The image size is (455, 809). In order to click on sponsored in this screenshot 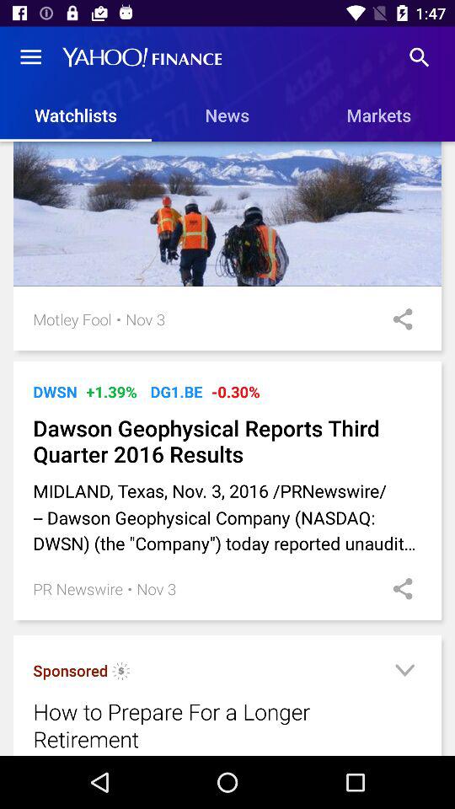, I will do `click(121, 672)`.